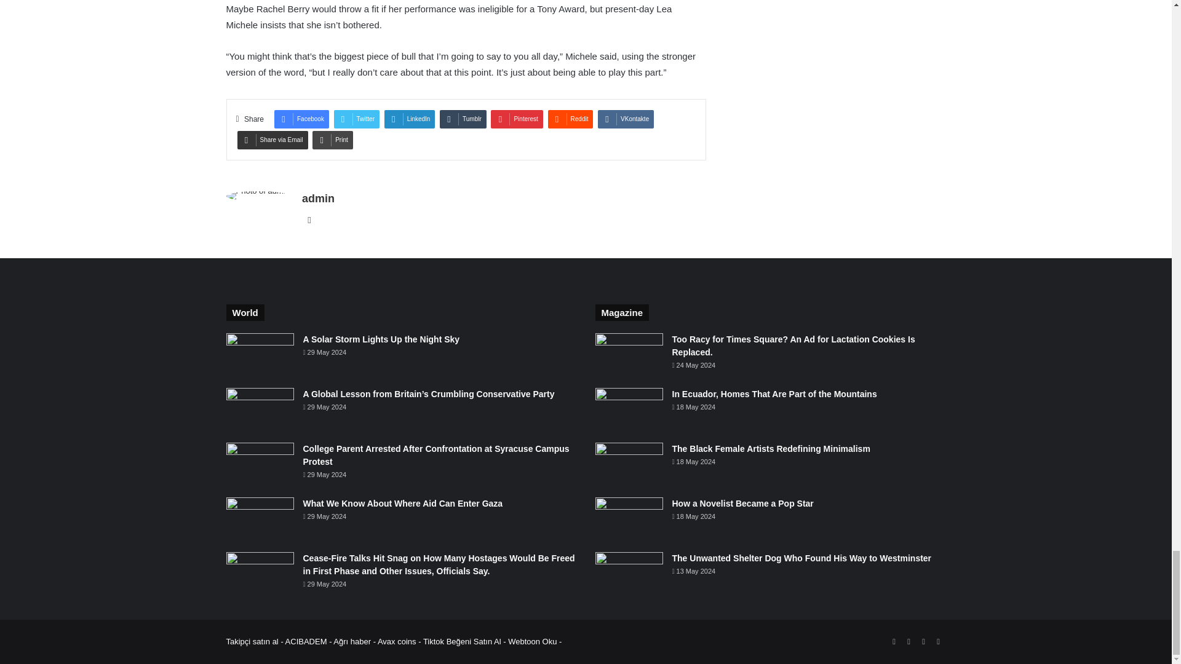 Image resolution: width=1181 pixels, height=664 pixels. What do you see at coordinates (357, 119) in the screenshot?
I see `Twitter` at bounding box center [357, 119].